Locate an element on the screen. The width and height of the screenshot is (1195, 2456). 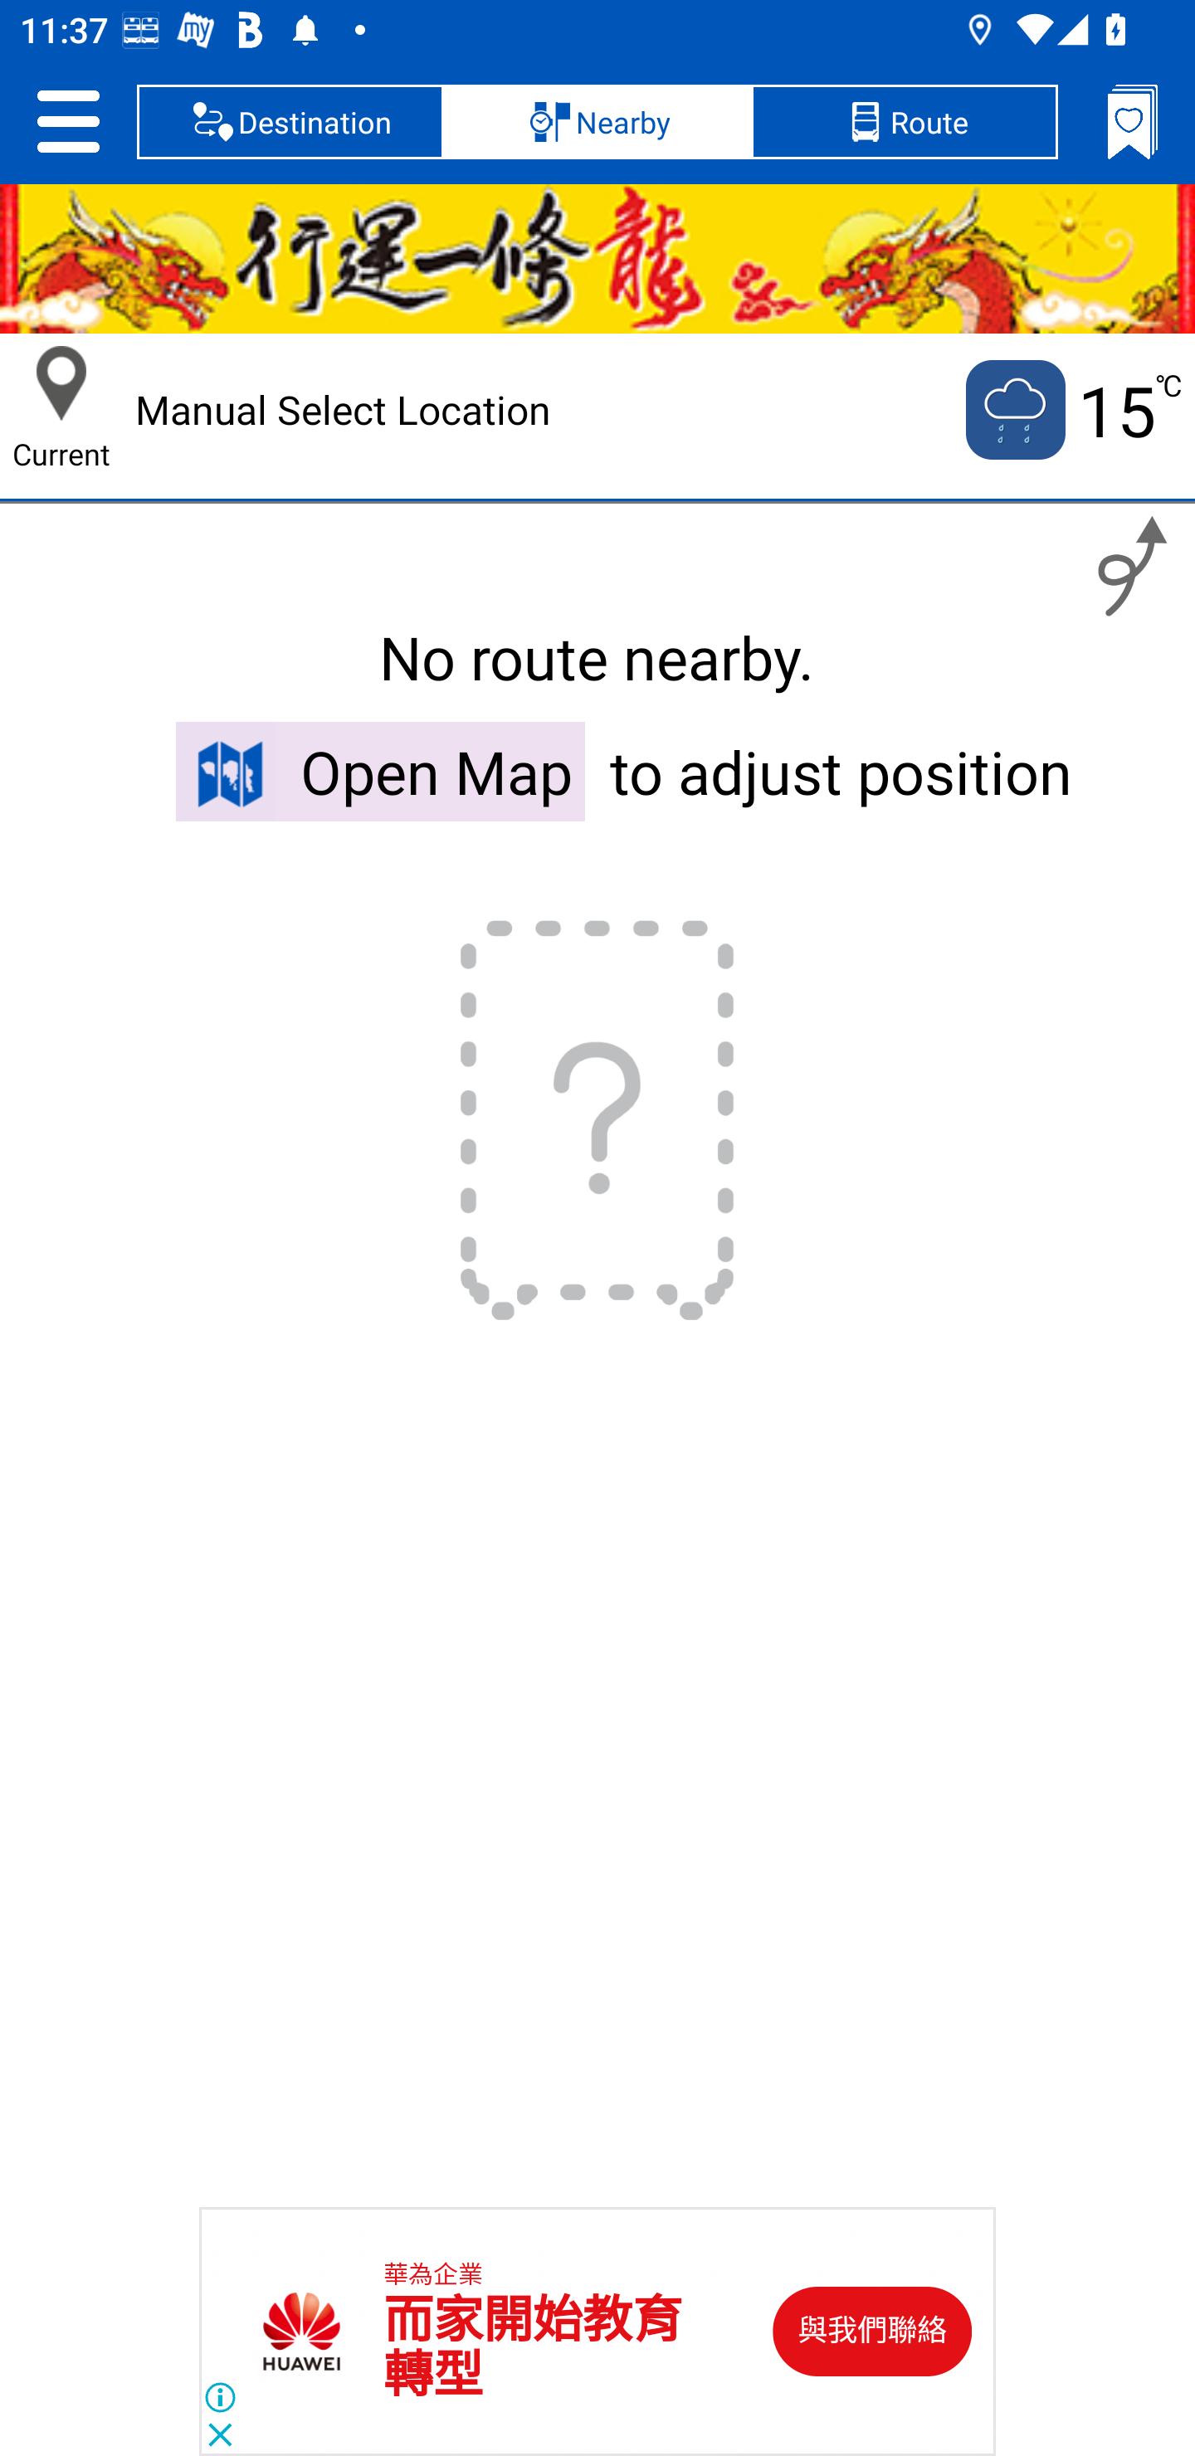
Route is located at coordinates (904, 121).